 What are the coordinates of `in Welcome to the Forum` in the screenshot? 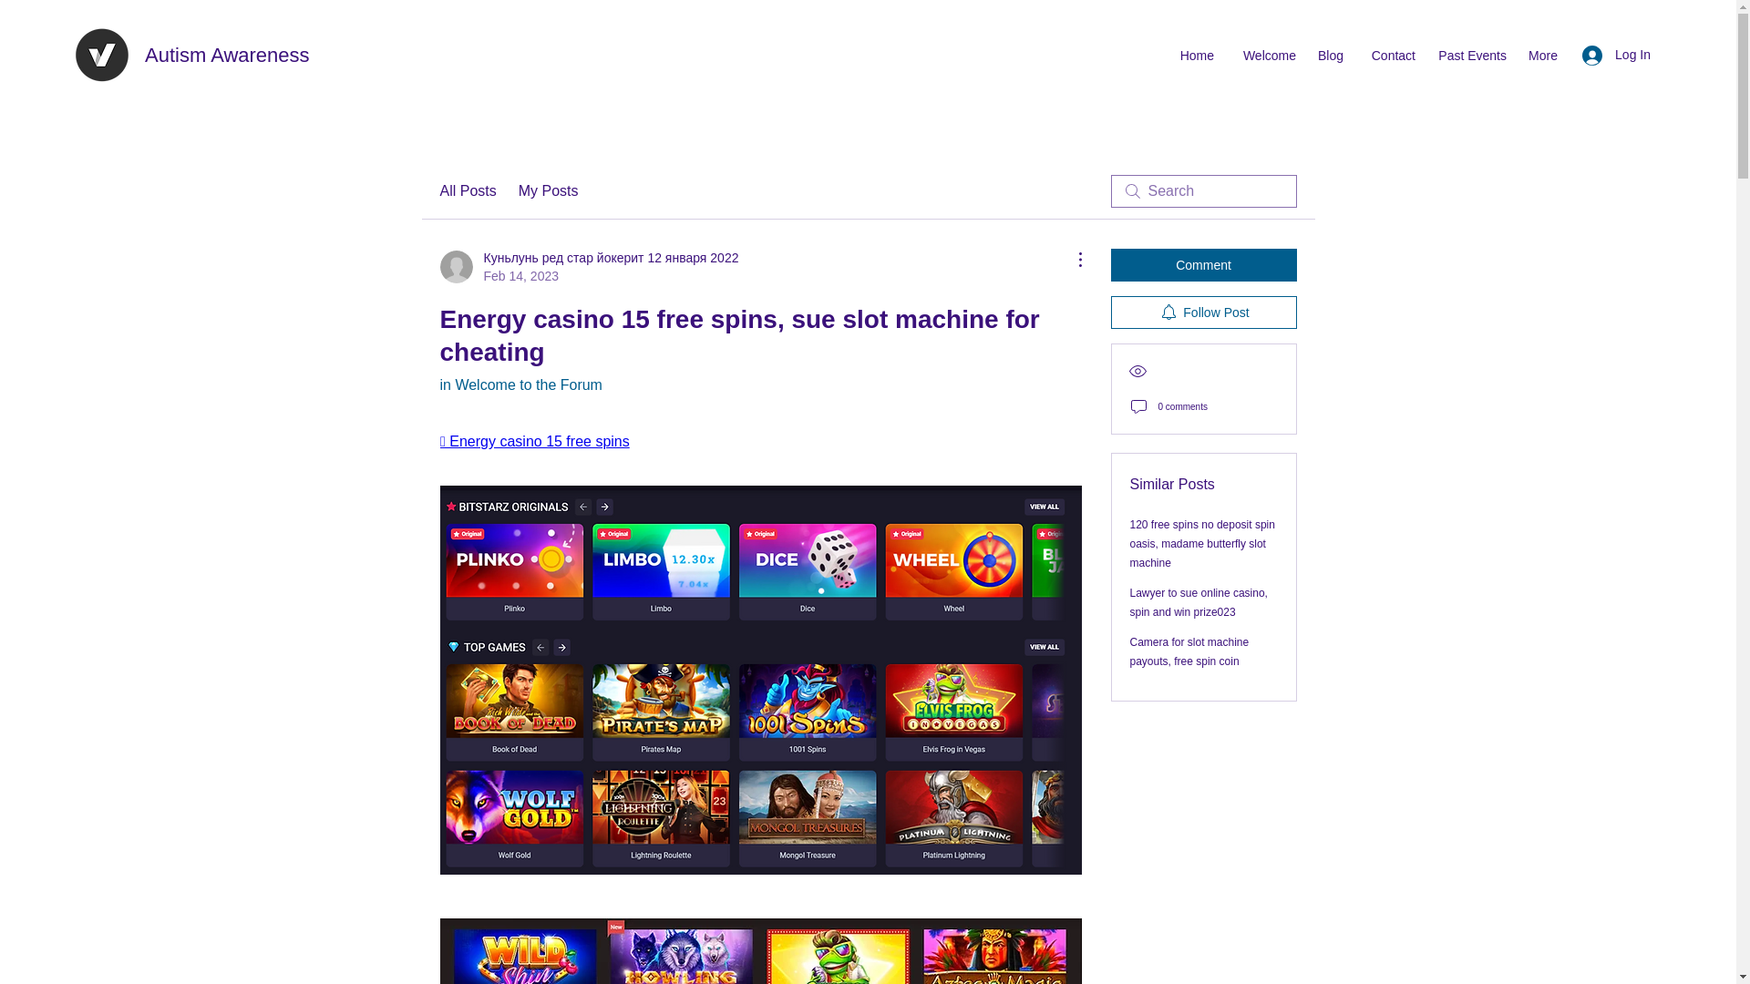 It's located at (520, 384).